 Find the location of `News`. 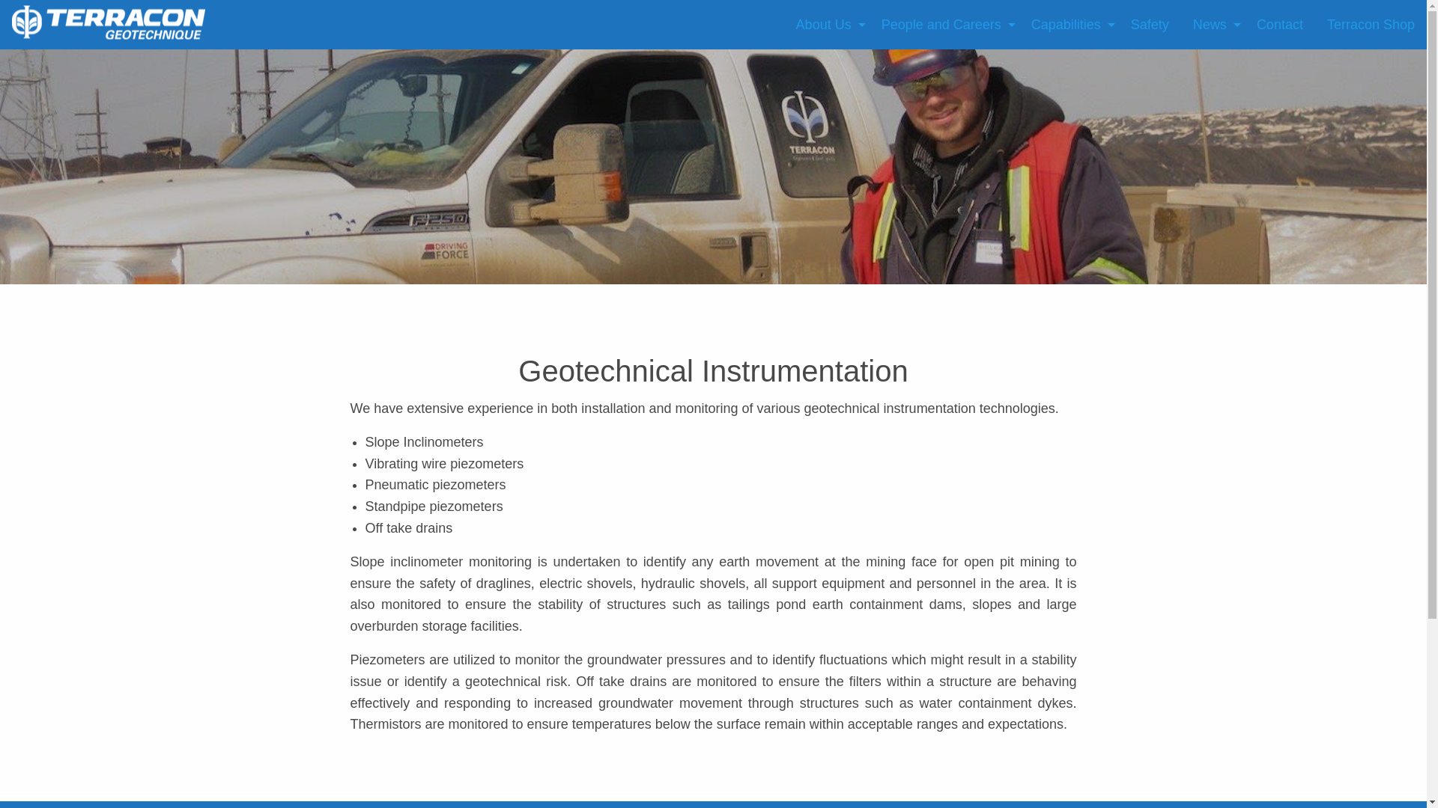

News is located at coordinates (1213, 24).